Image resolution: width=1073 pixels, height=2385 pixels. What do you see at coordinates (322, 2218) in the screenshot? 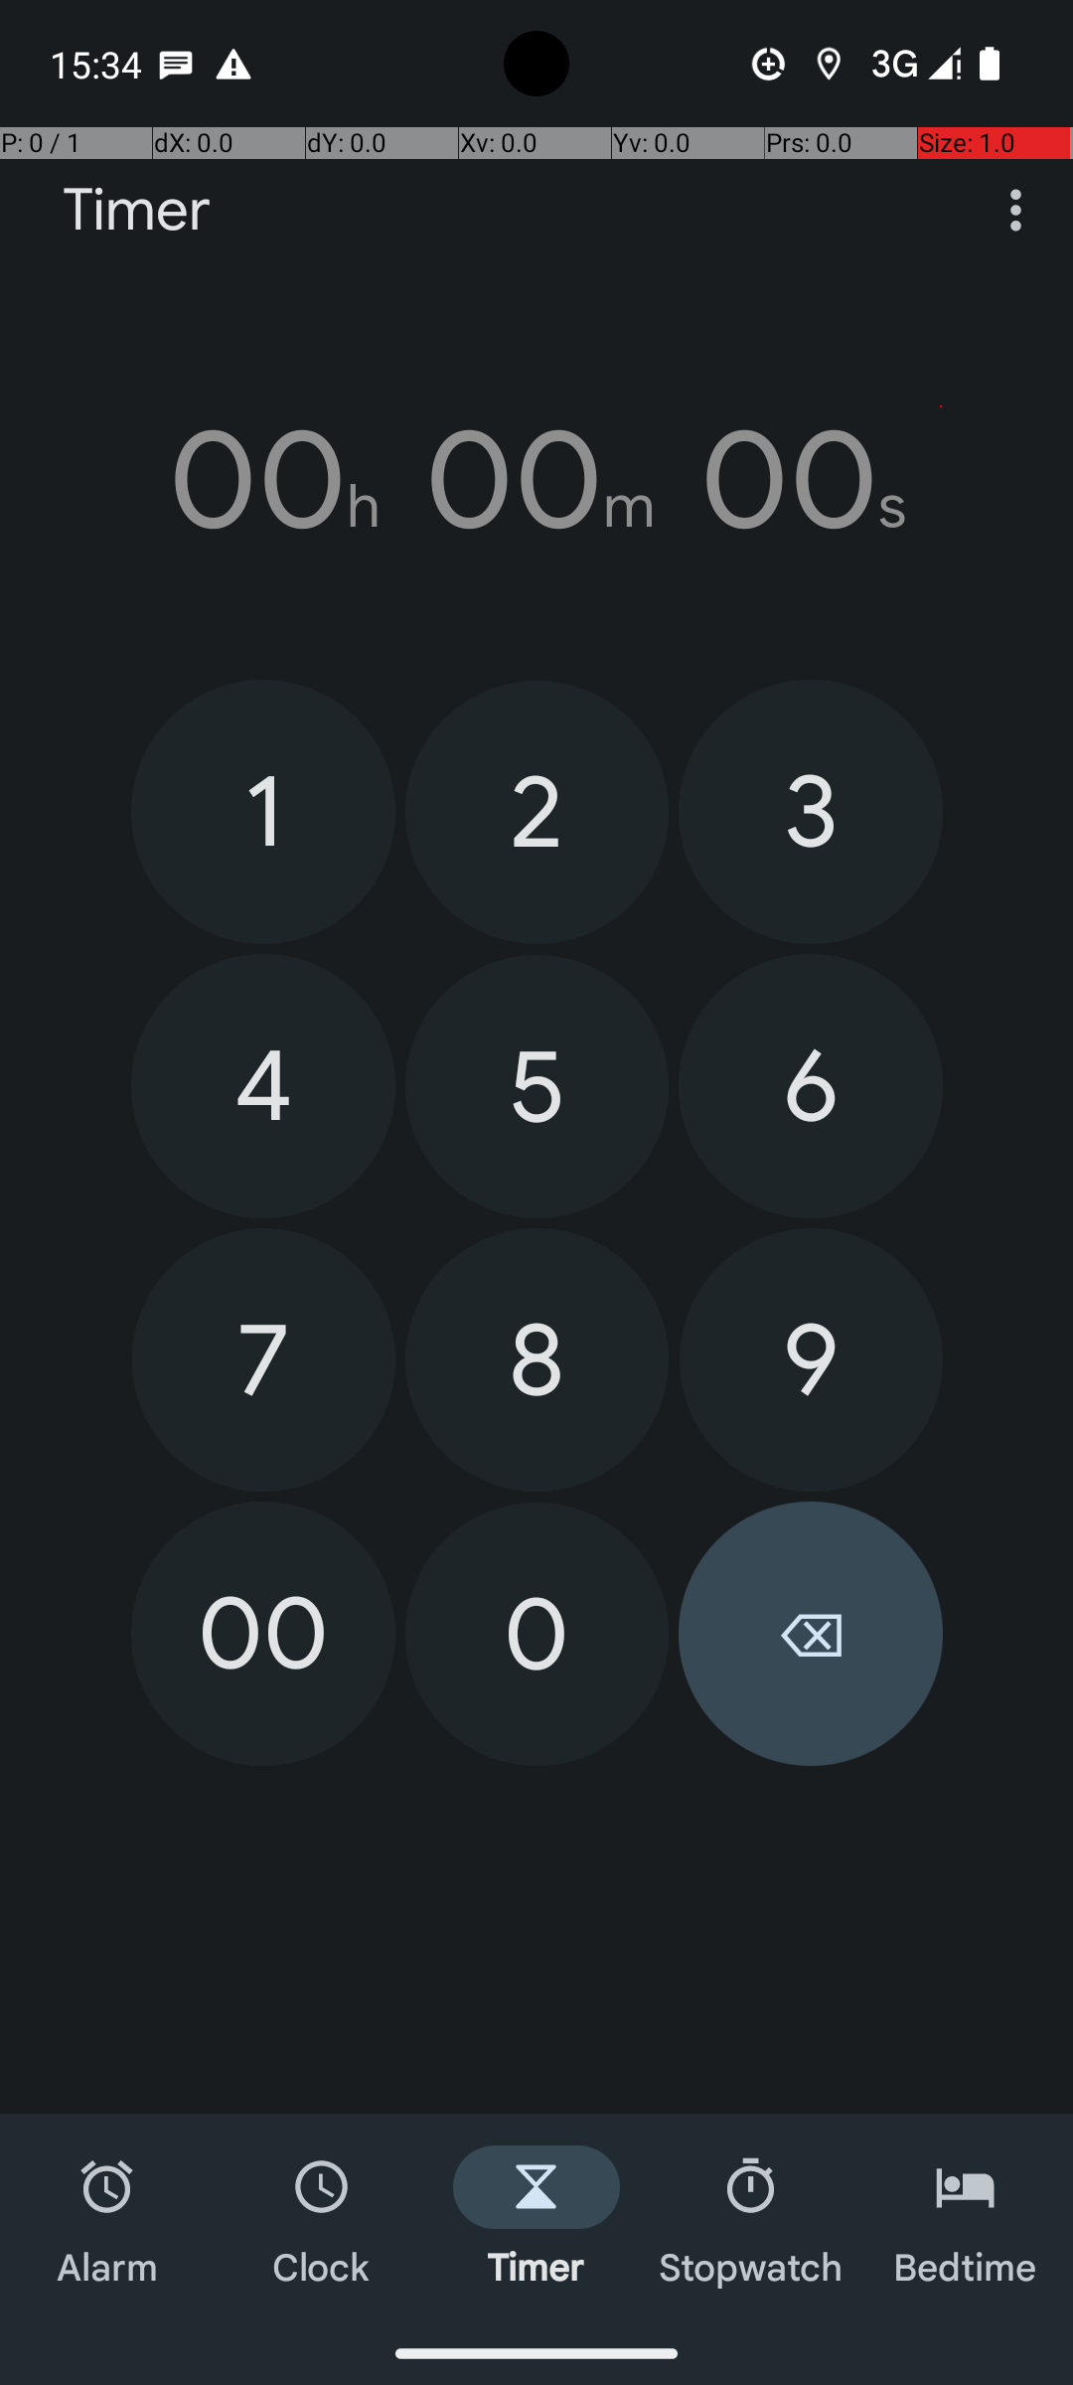
I see `Clock` at bounding box center [322, 2218].